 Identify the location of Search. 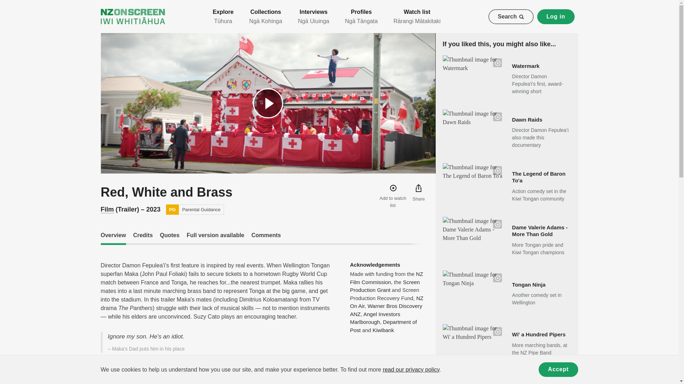
(511, 16).